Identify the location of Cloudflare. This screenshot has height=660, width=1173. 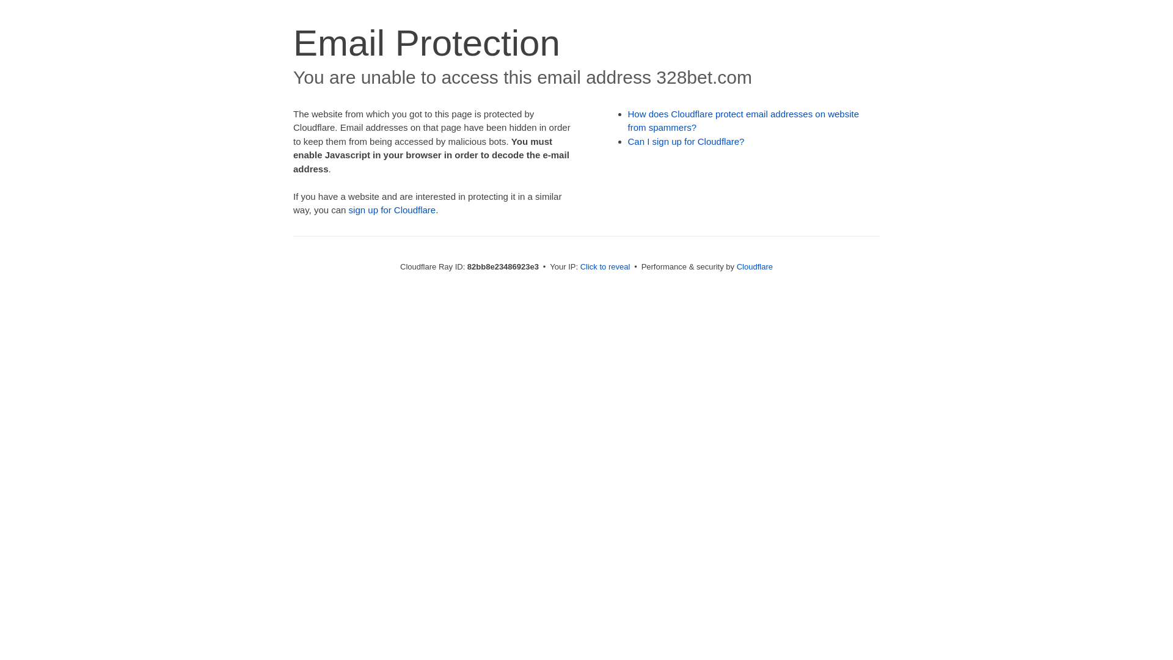
(755, 266).